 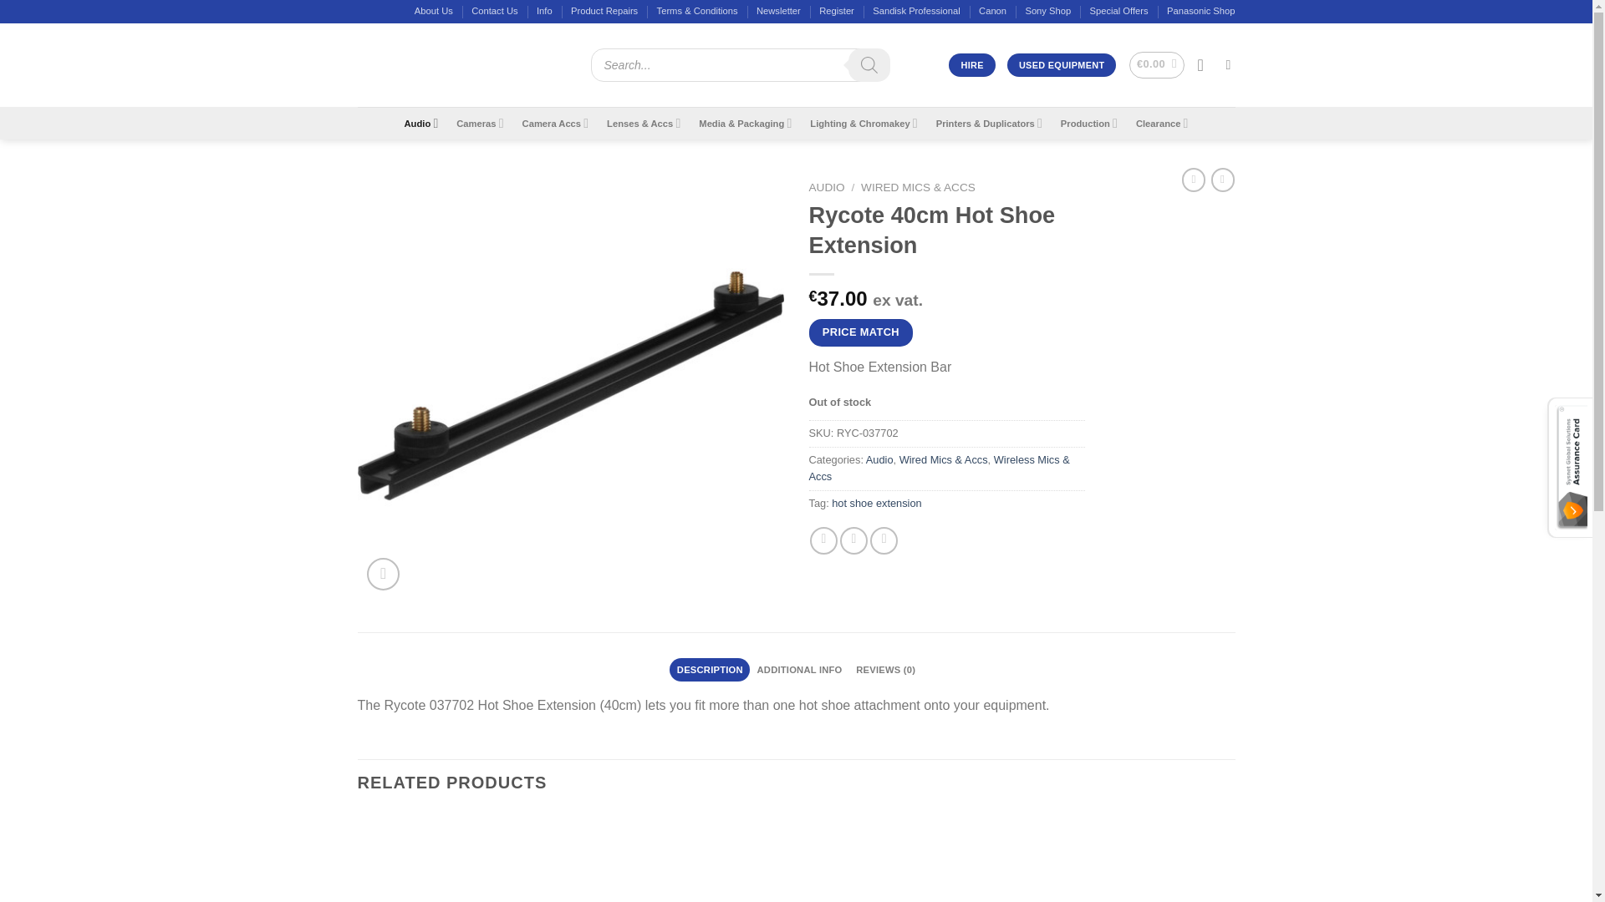 I want to click on Share on Twitter, so click(x=853, y=540).